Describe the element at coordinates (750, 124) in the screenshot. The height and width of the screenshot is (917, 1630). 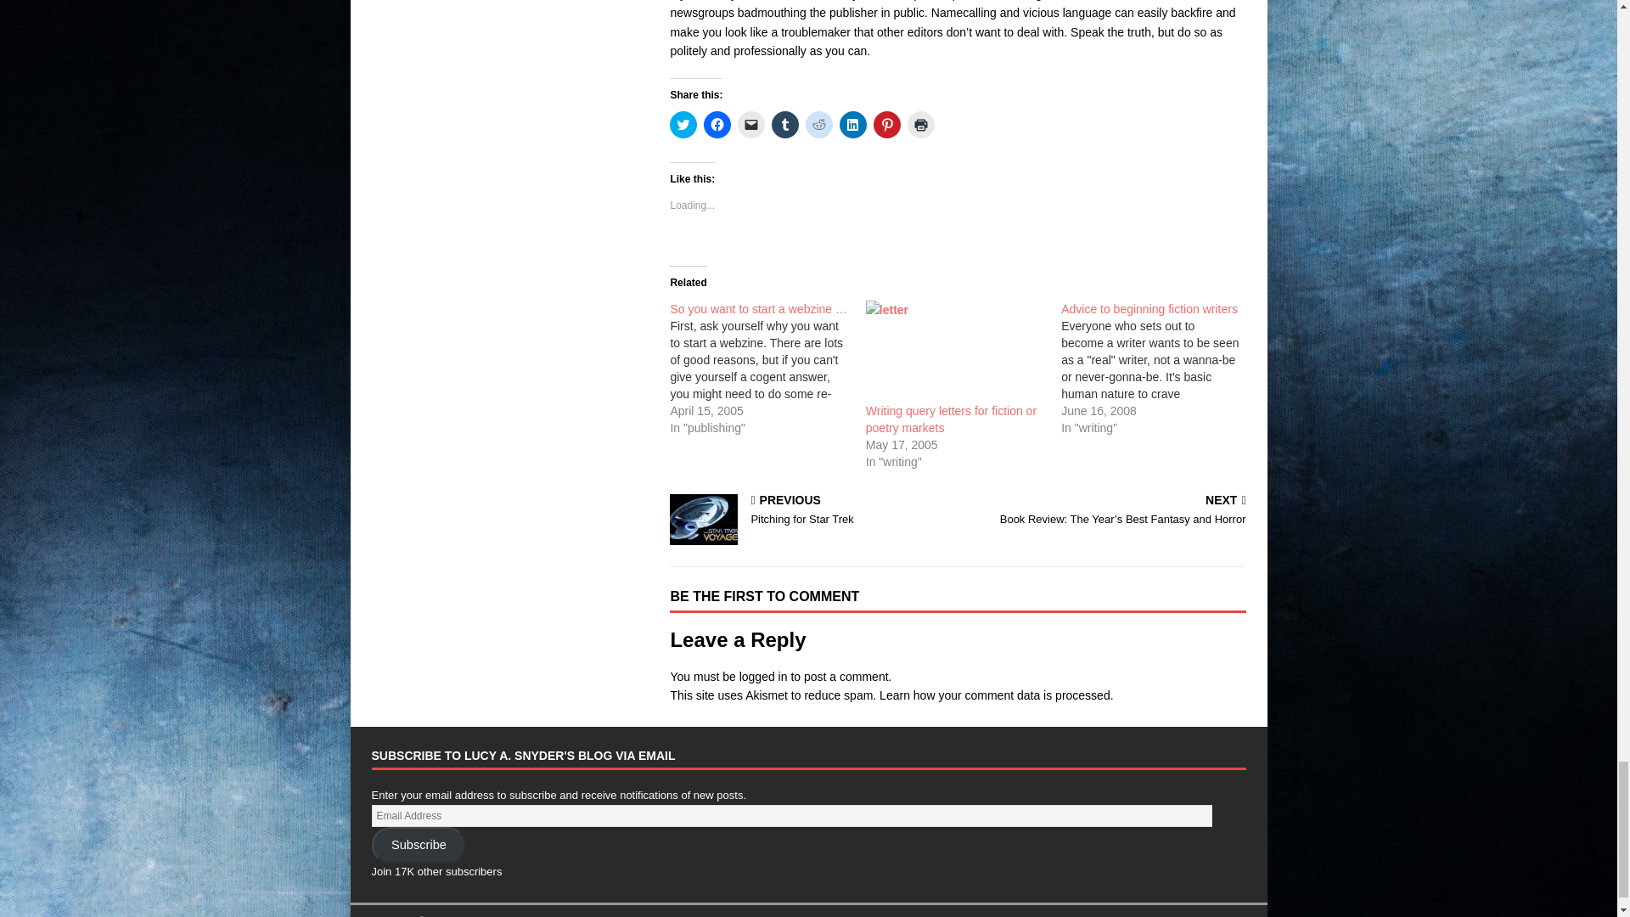
I see `Click to email a link to a friend` at that location.